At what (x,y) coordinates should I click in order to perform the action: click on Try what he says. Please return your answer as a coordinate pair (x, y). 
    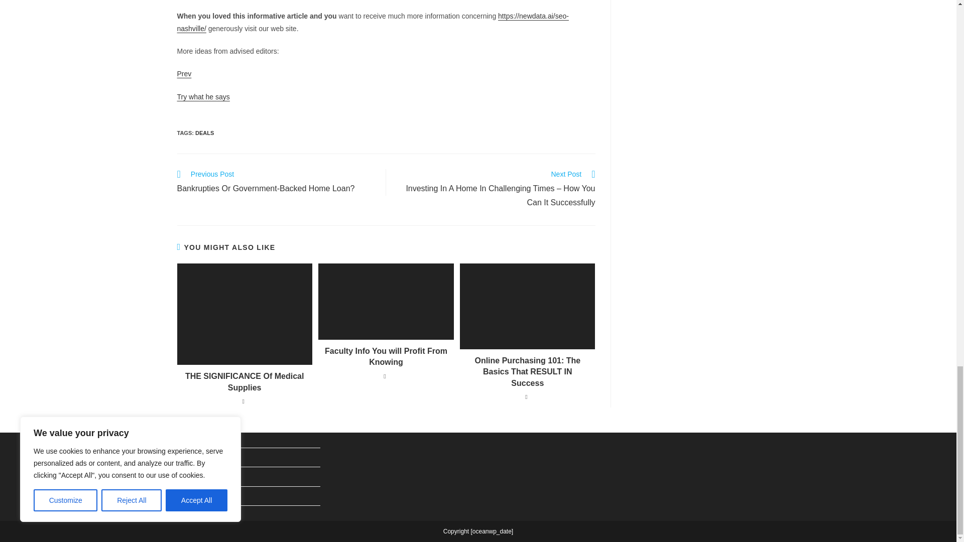
    Looking at the image, I should click on (184, 74).